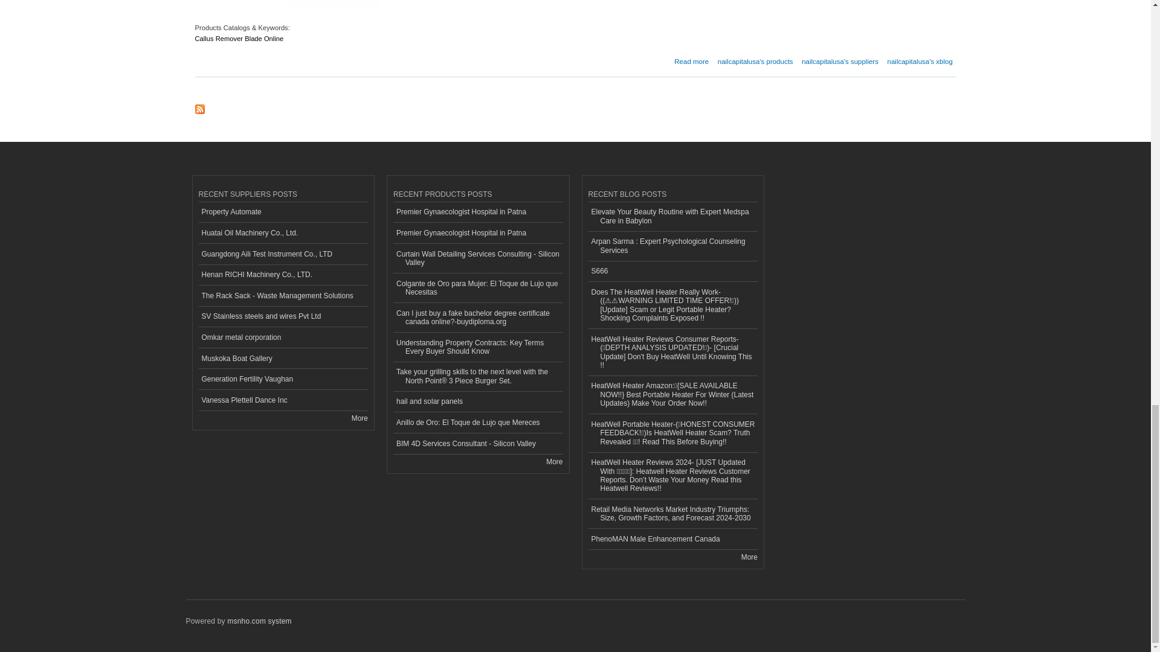 The image size is (1160, 652). I want to click on Read nailcapitalusa's latest suppliers entries., so click(840, 57).